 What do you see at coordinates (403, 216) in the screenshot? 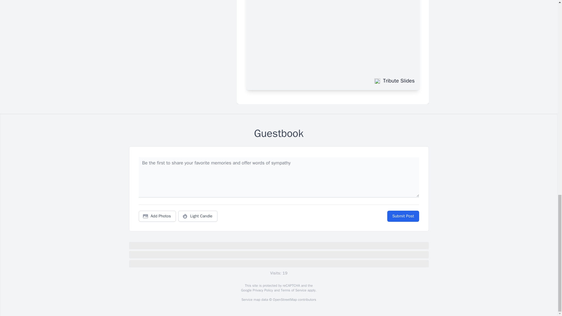
I see `Submit Post` at bounding box center [403, 216].